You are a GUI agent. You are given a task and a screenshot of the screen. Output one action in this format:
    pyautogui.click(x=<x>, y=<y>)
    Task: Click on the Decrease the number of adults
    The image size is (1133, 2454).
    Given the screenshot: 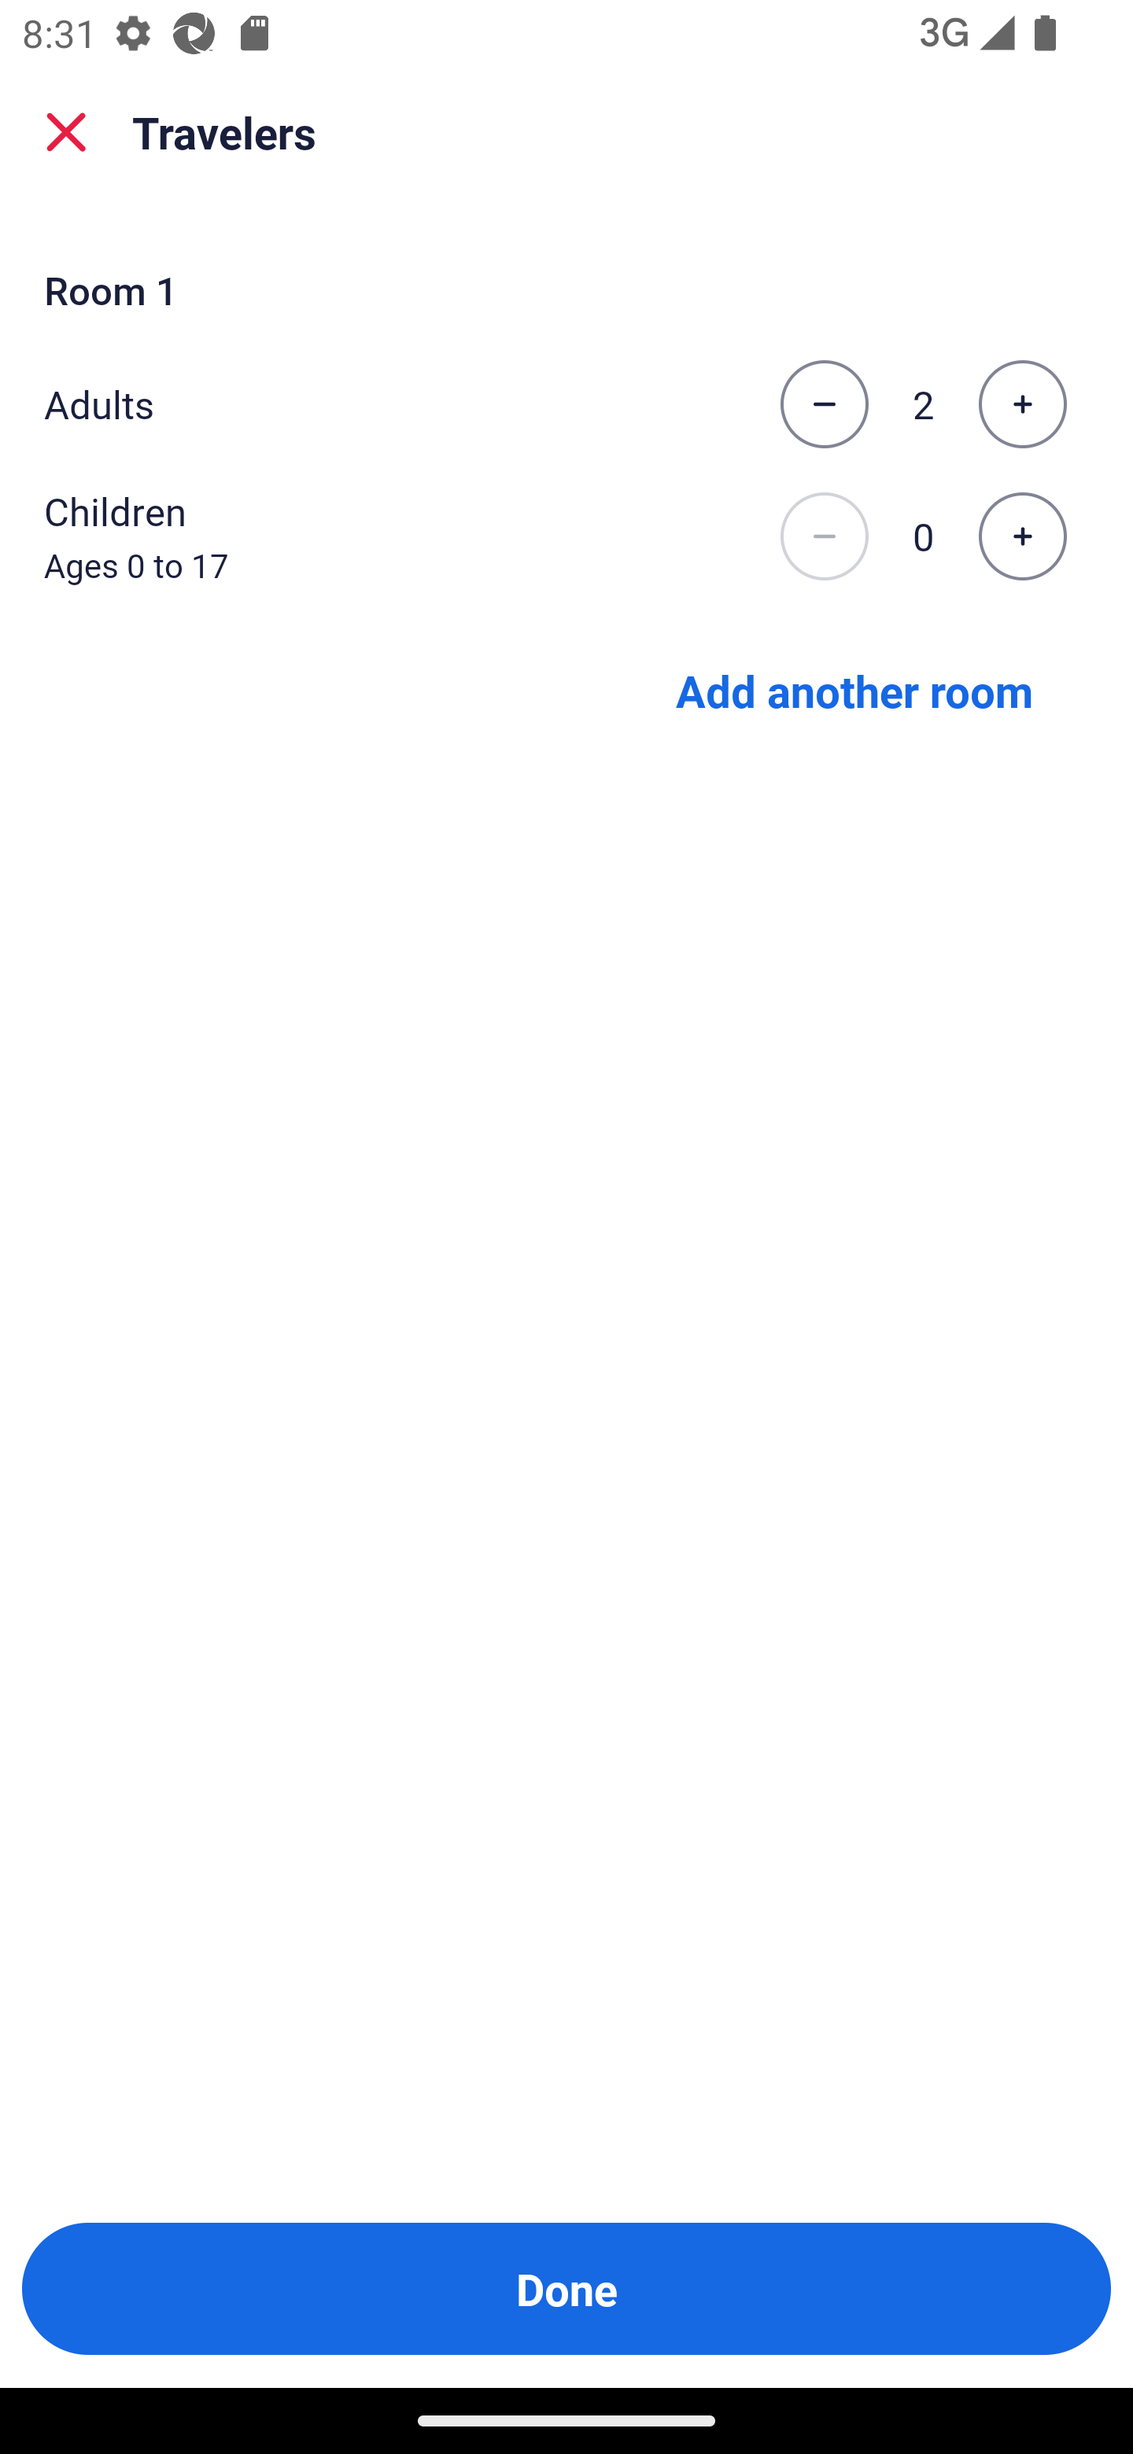 What is the action you would take?
    pyautogui.click(x=824, y=404)
    